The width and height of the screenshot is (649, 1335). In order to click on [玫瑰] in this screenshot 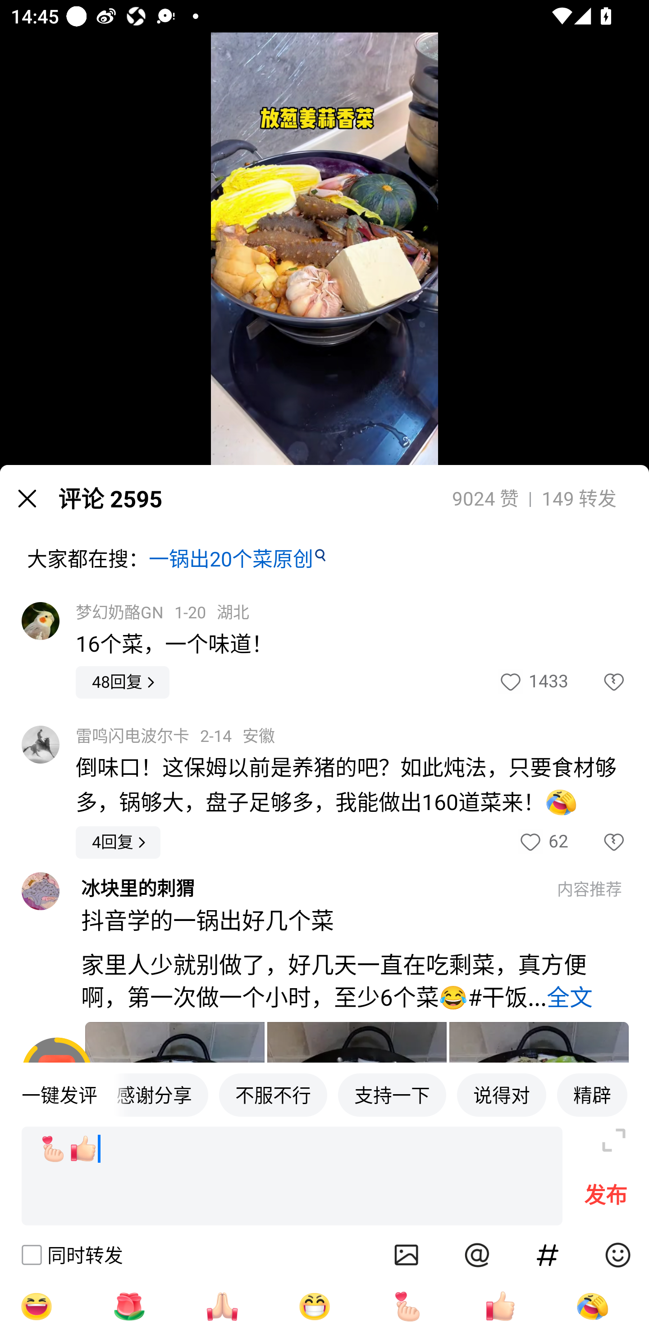, I will do `click(129, 1306)`.